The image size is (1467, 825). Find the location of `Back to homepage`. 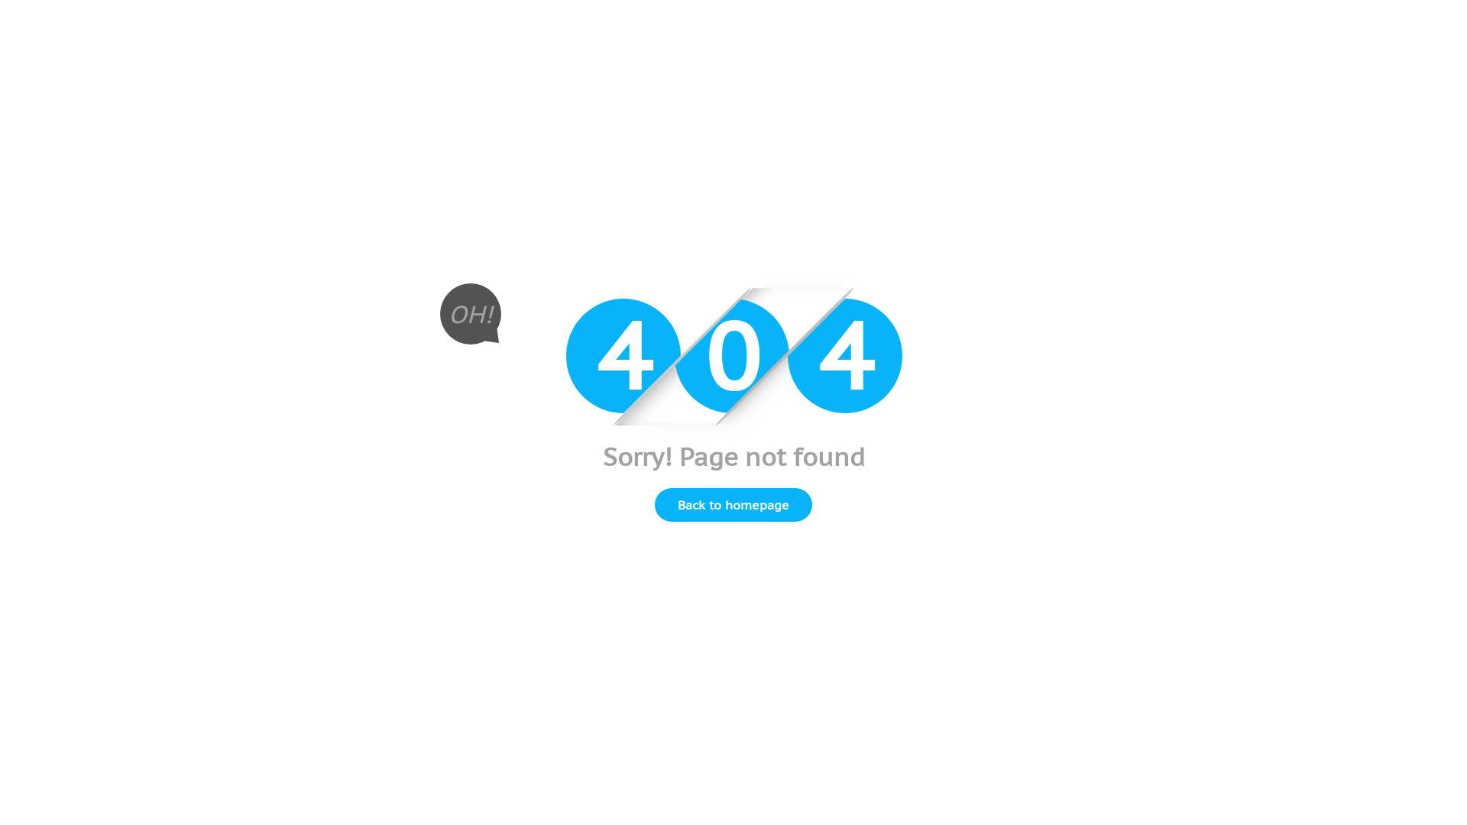

Back to homepage is located at coordinates (733, 505).